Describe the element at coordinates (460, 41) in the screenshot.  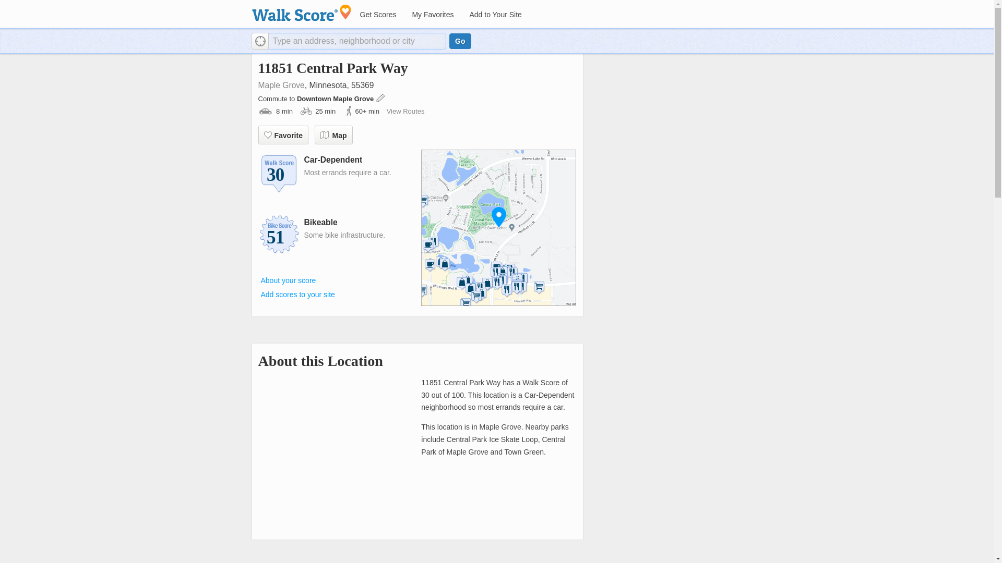
I see `Go` at that location.